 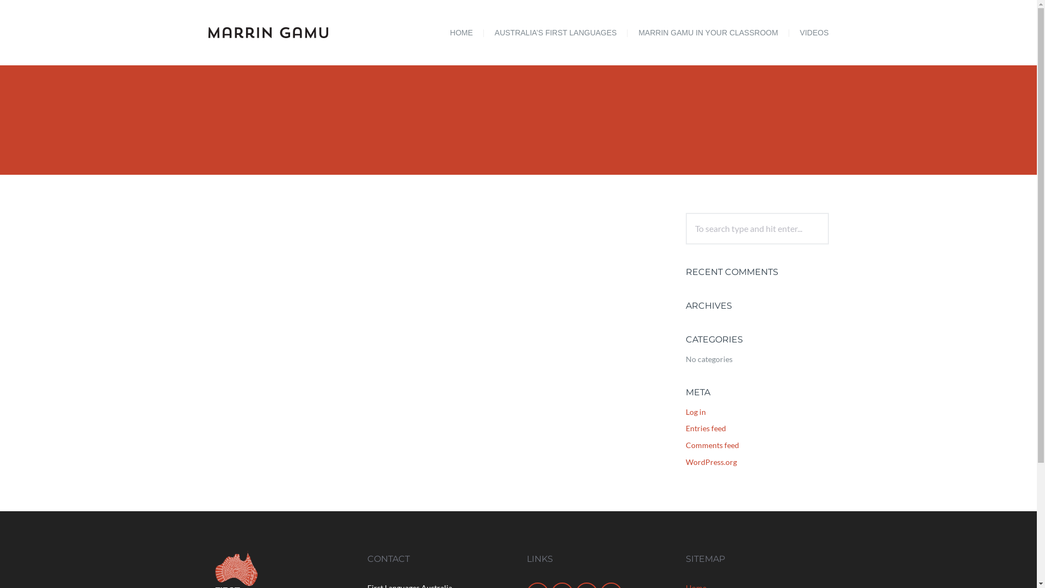 What do you see at coordinates (706, 428) in the screenshot?
I see `Entries feed` at bounding box center [706, 428].